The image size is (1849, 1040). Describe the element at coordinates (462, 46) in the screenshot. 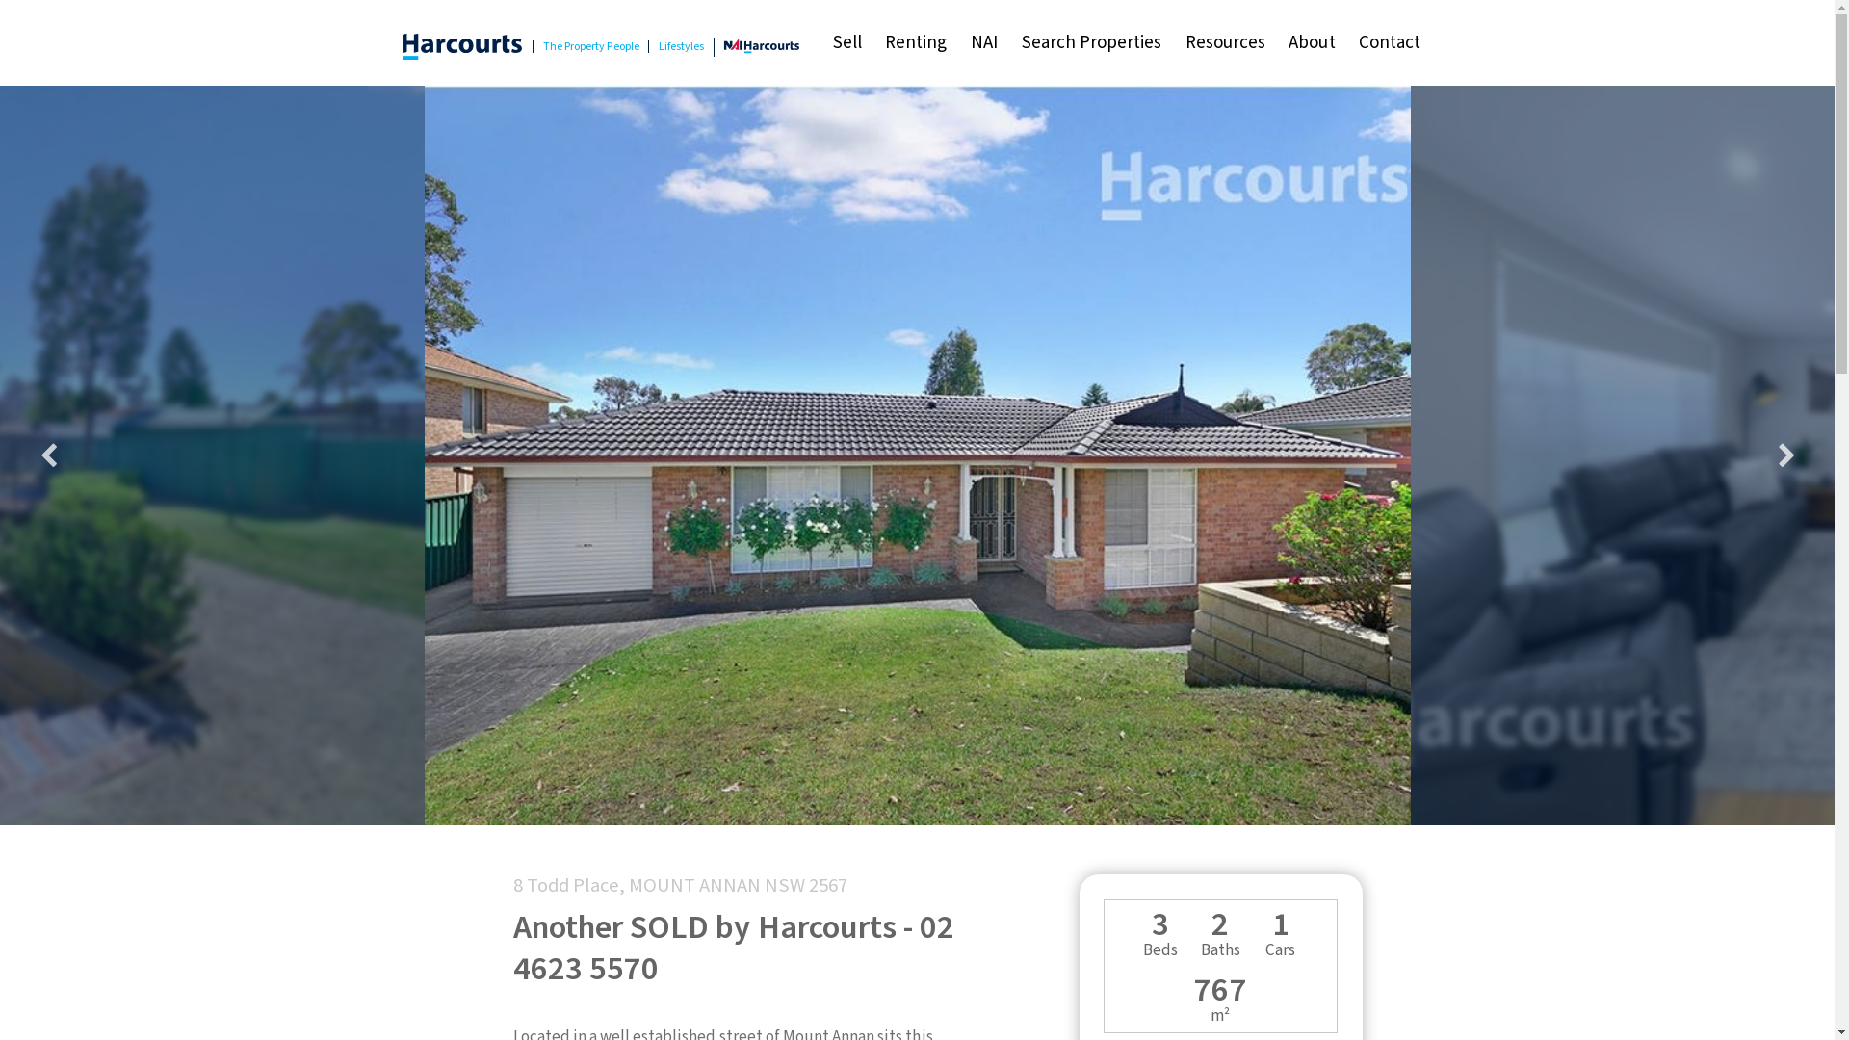

I see `Harcourts | The Property People & Lifestyles` at that location.